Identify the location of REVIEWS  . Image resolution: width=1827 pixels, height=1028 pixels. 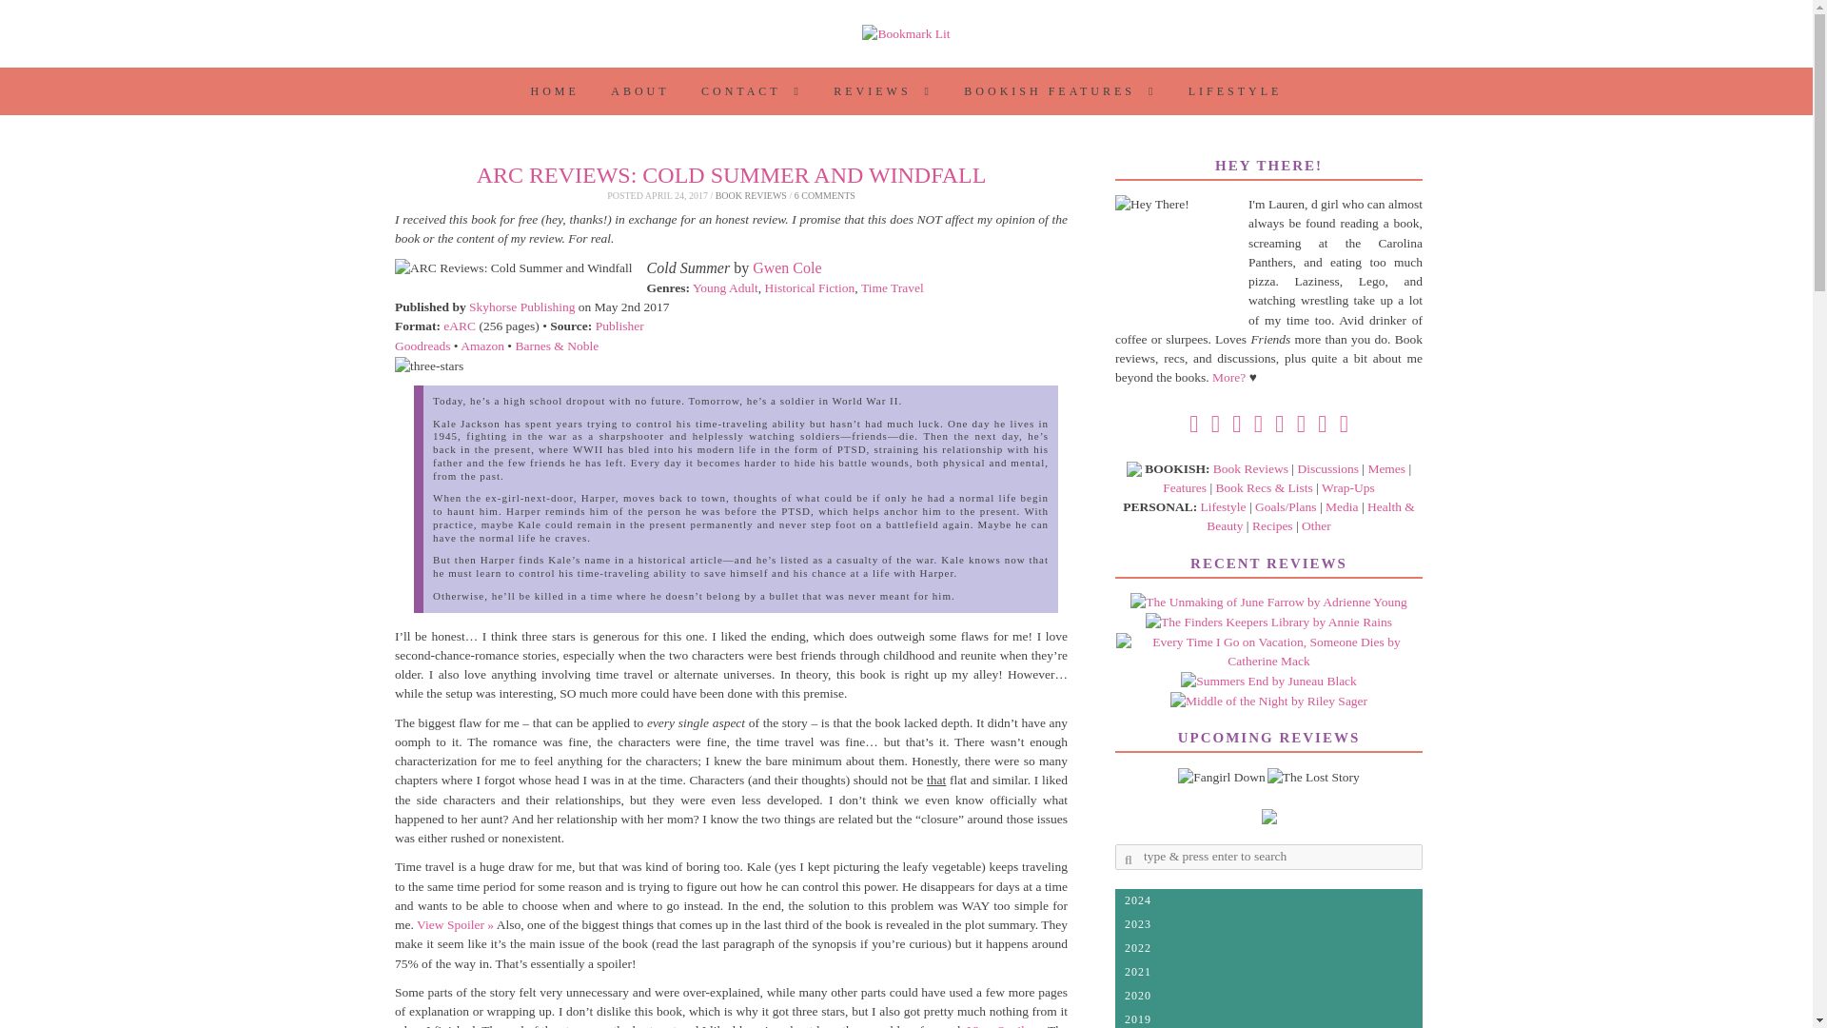
(882, 91).